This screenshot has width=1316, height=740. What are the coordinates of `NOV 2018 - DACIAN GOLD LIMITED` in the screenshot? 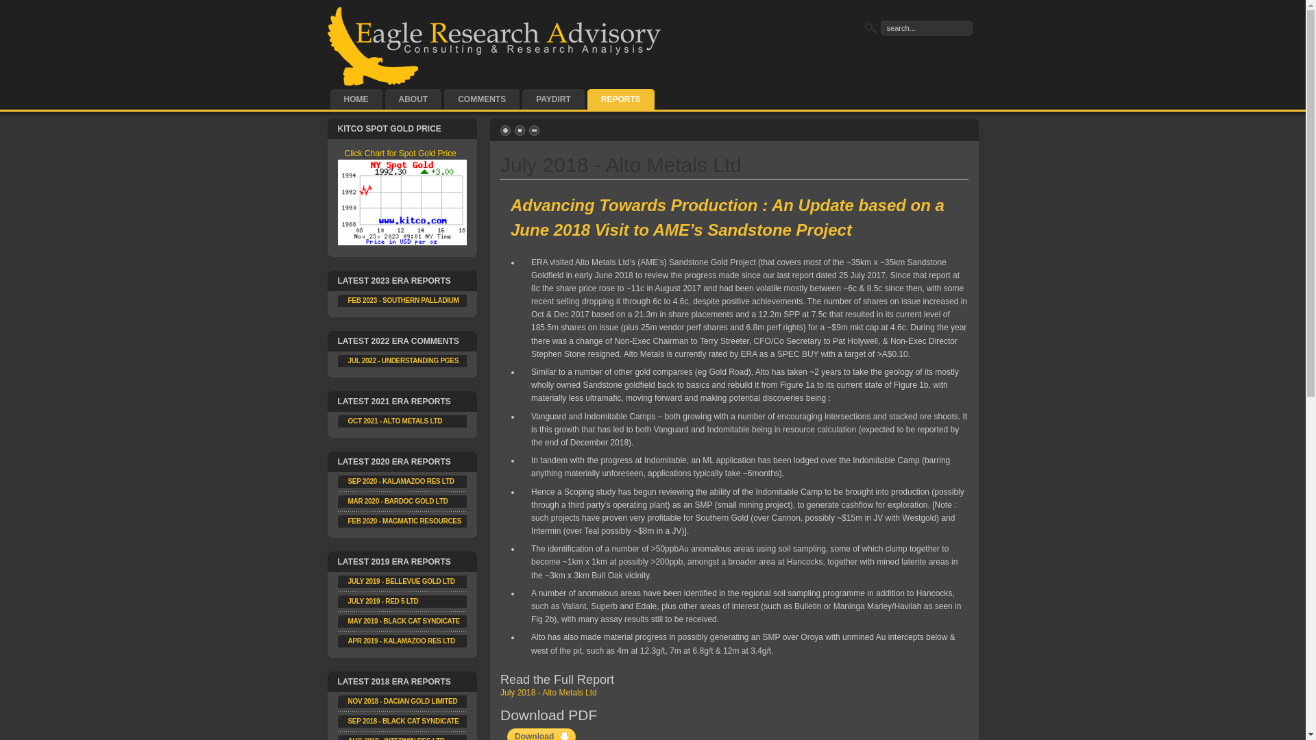 It's located at (403, 701).